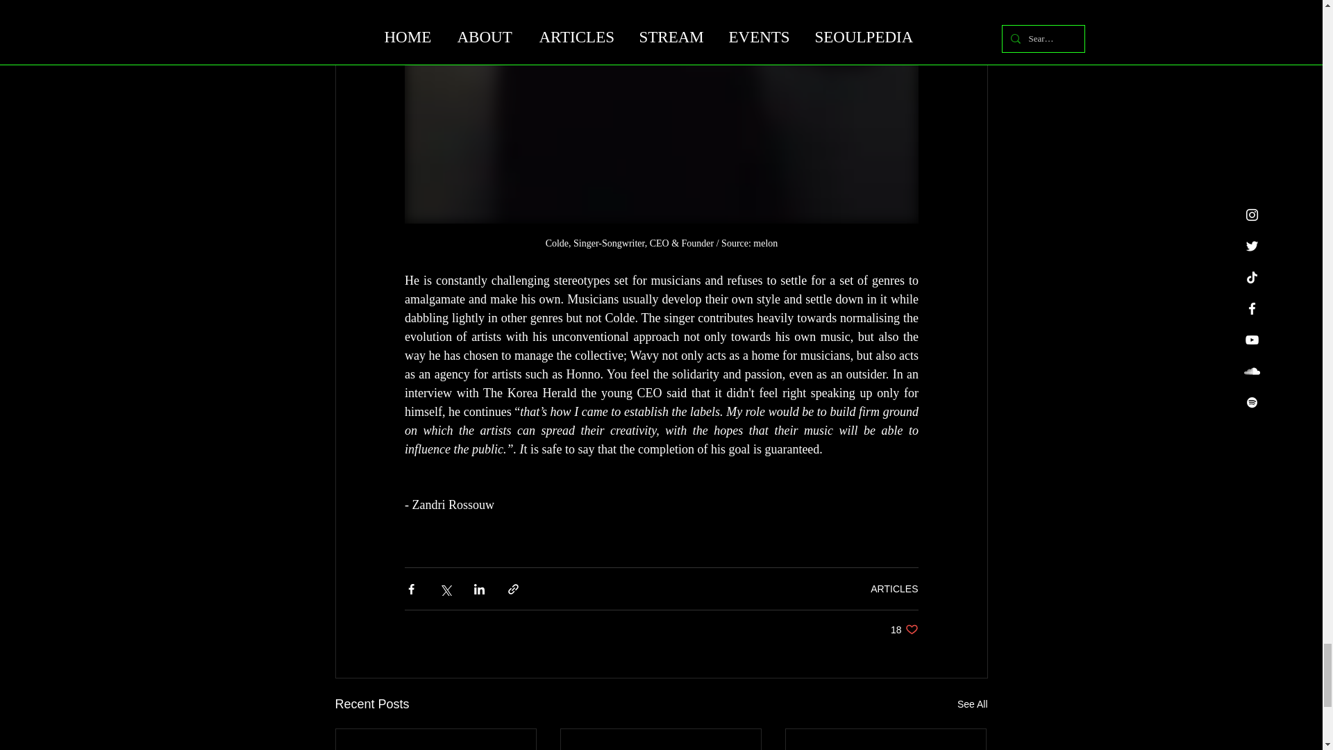 The height and width of the screenshot is (750, 1333). I want to click on ARTICLES, so click(972, 704).